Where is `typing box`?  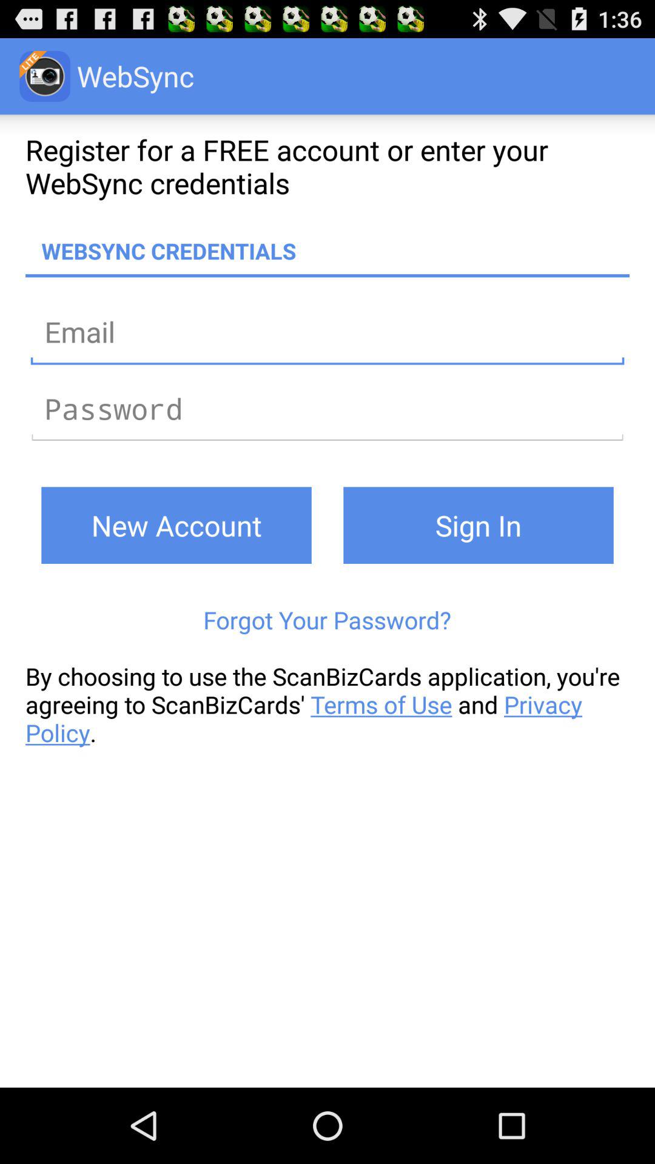 typing box is located at coordinates (327, 409).